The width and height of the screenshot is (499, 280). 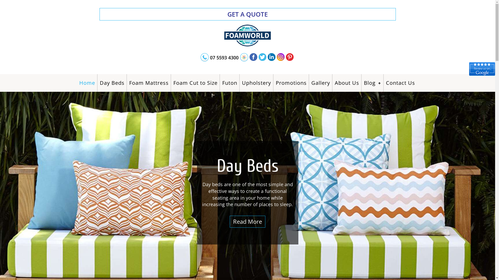 I want to click on Gallery, so click(x=321, y=83).